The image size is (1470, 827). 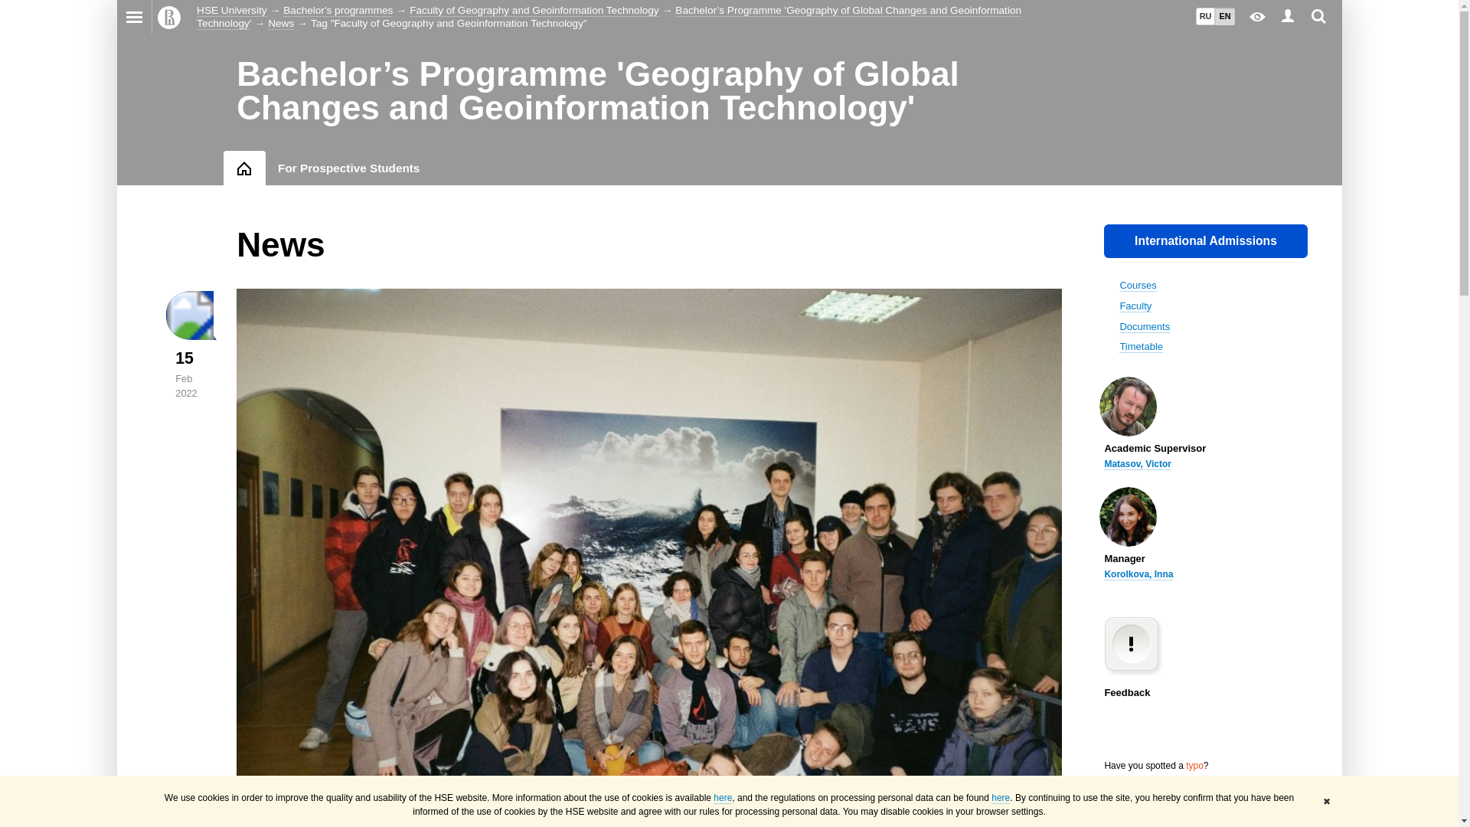 I want to click on RU, so click(x=1205, y=16).